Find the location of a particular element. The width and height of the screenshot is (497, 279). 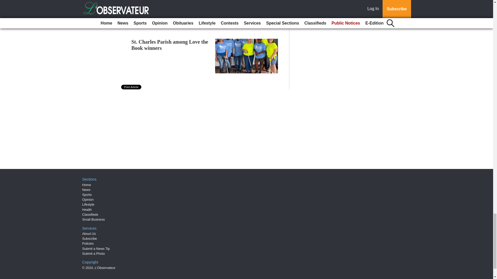

Print Article is located at coordinates (131, 87).